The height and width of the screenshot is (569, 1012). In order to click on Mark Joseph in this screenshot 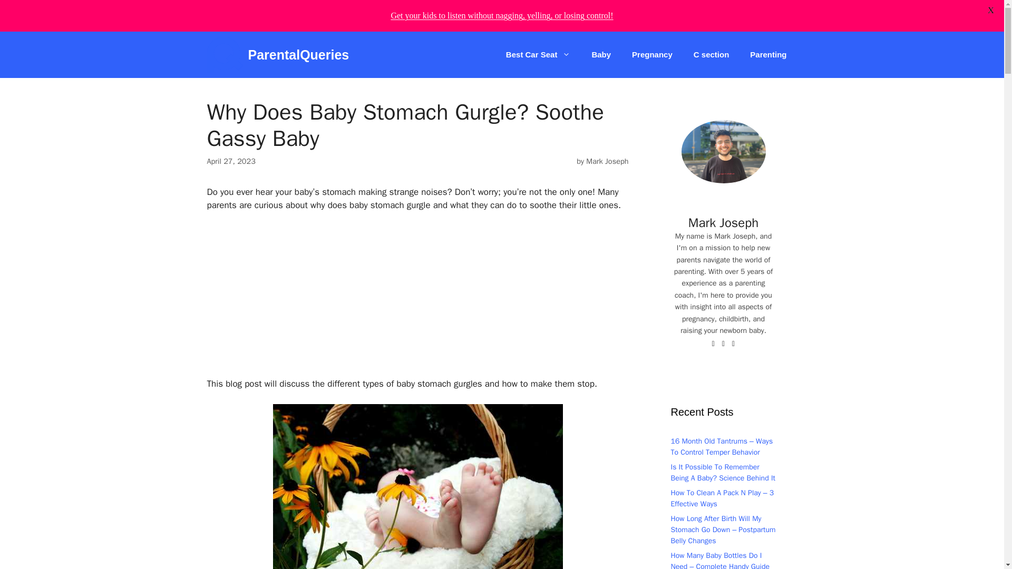, I will do `click(607, 161)`.